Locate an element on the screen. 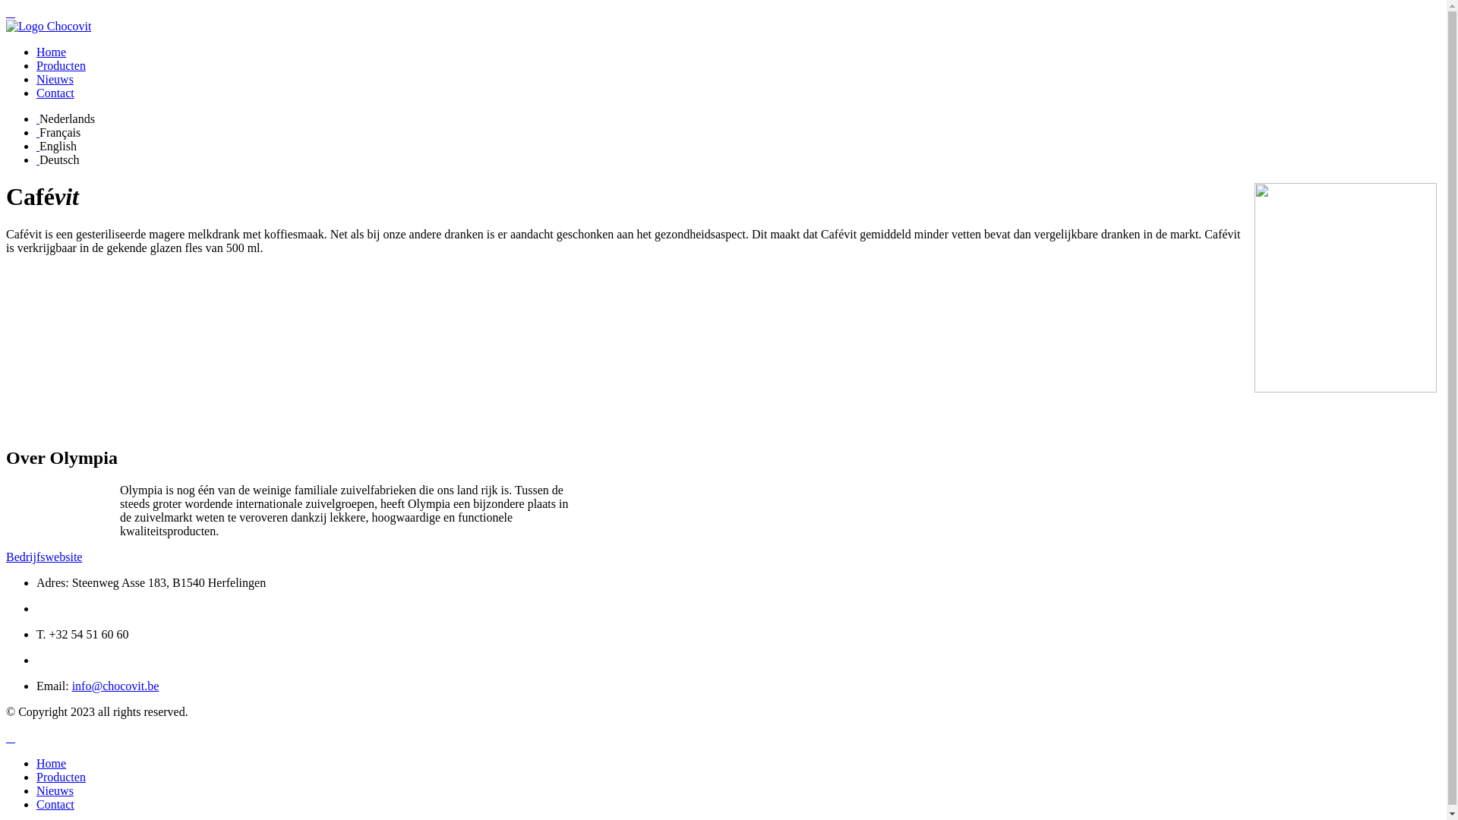 Image resolution: width=1458 pixels, height=820 pixels. Producten is located at coordinates (61, 65).